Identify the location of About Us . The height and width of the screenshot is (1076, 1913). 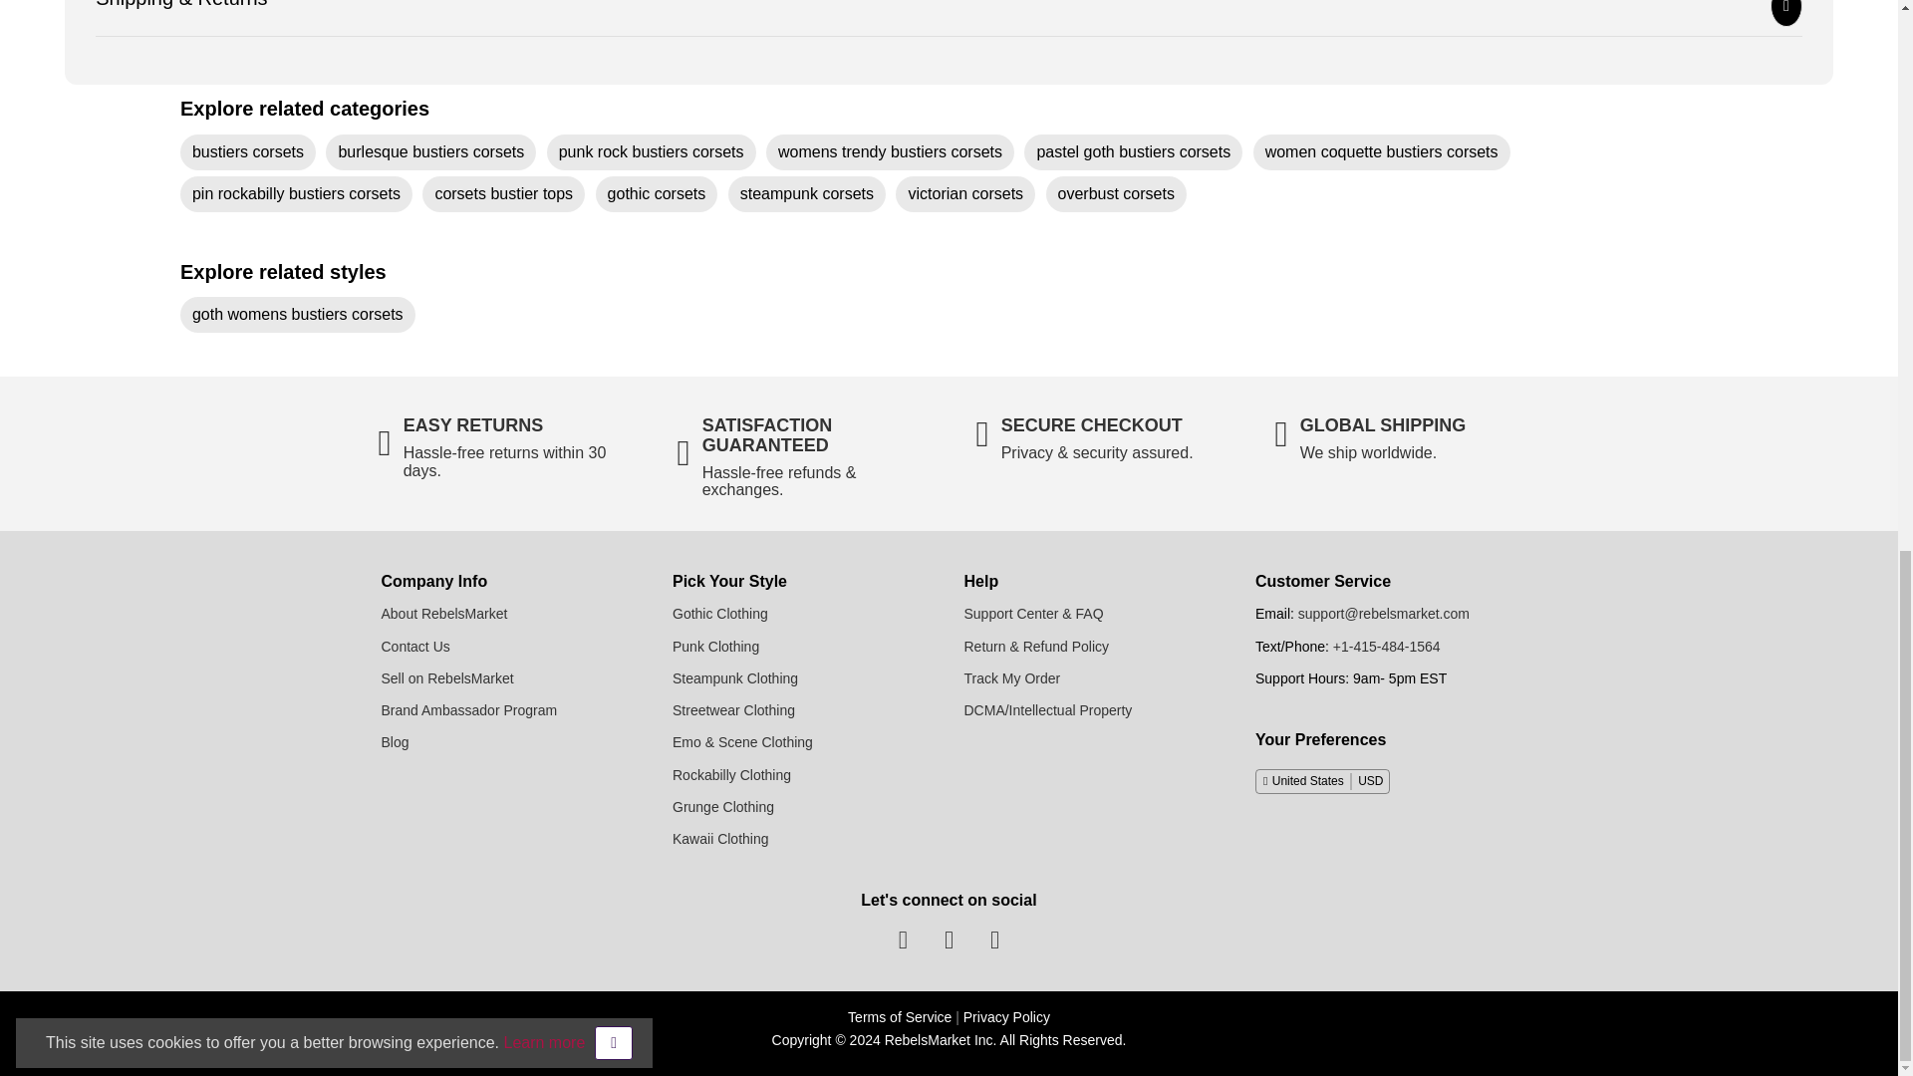
(443, 614).